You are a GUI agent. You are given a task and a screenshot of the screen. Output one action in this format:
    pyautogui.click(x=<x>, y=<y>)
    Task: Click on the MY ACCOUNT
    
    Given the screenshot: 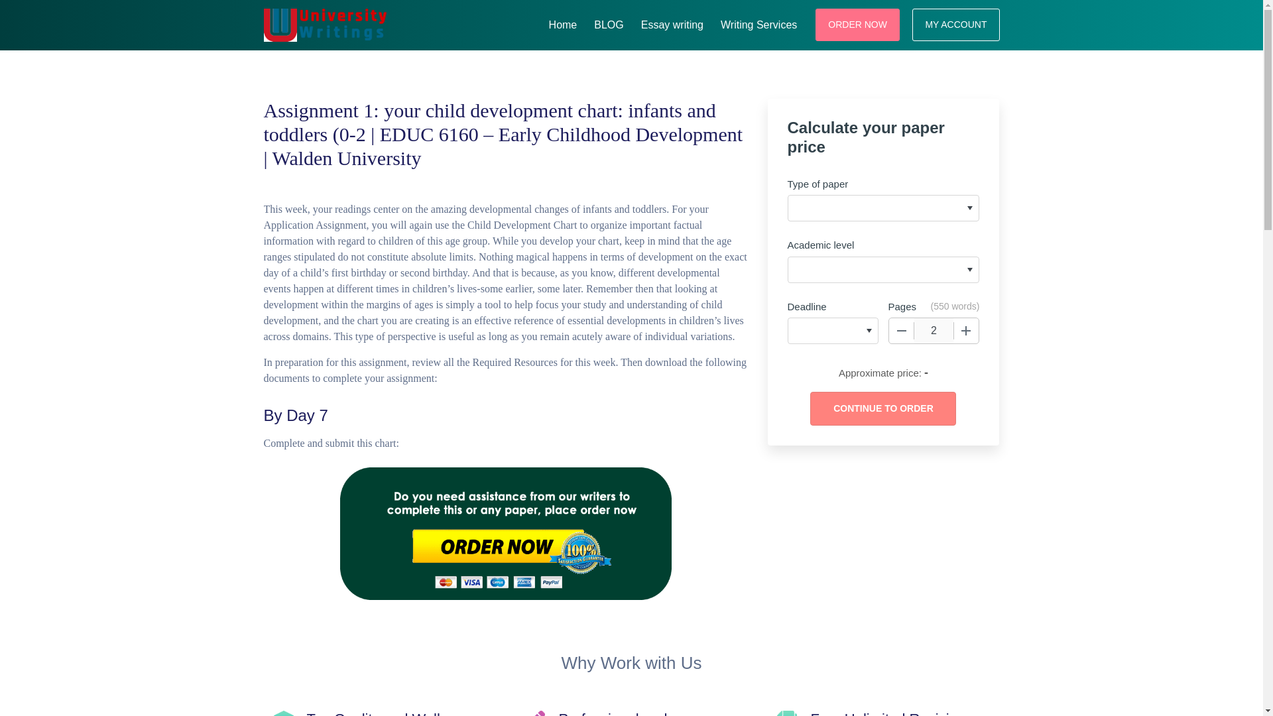 What is the action you would take?
    pyautogui.click(x=956, y=24)
    